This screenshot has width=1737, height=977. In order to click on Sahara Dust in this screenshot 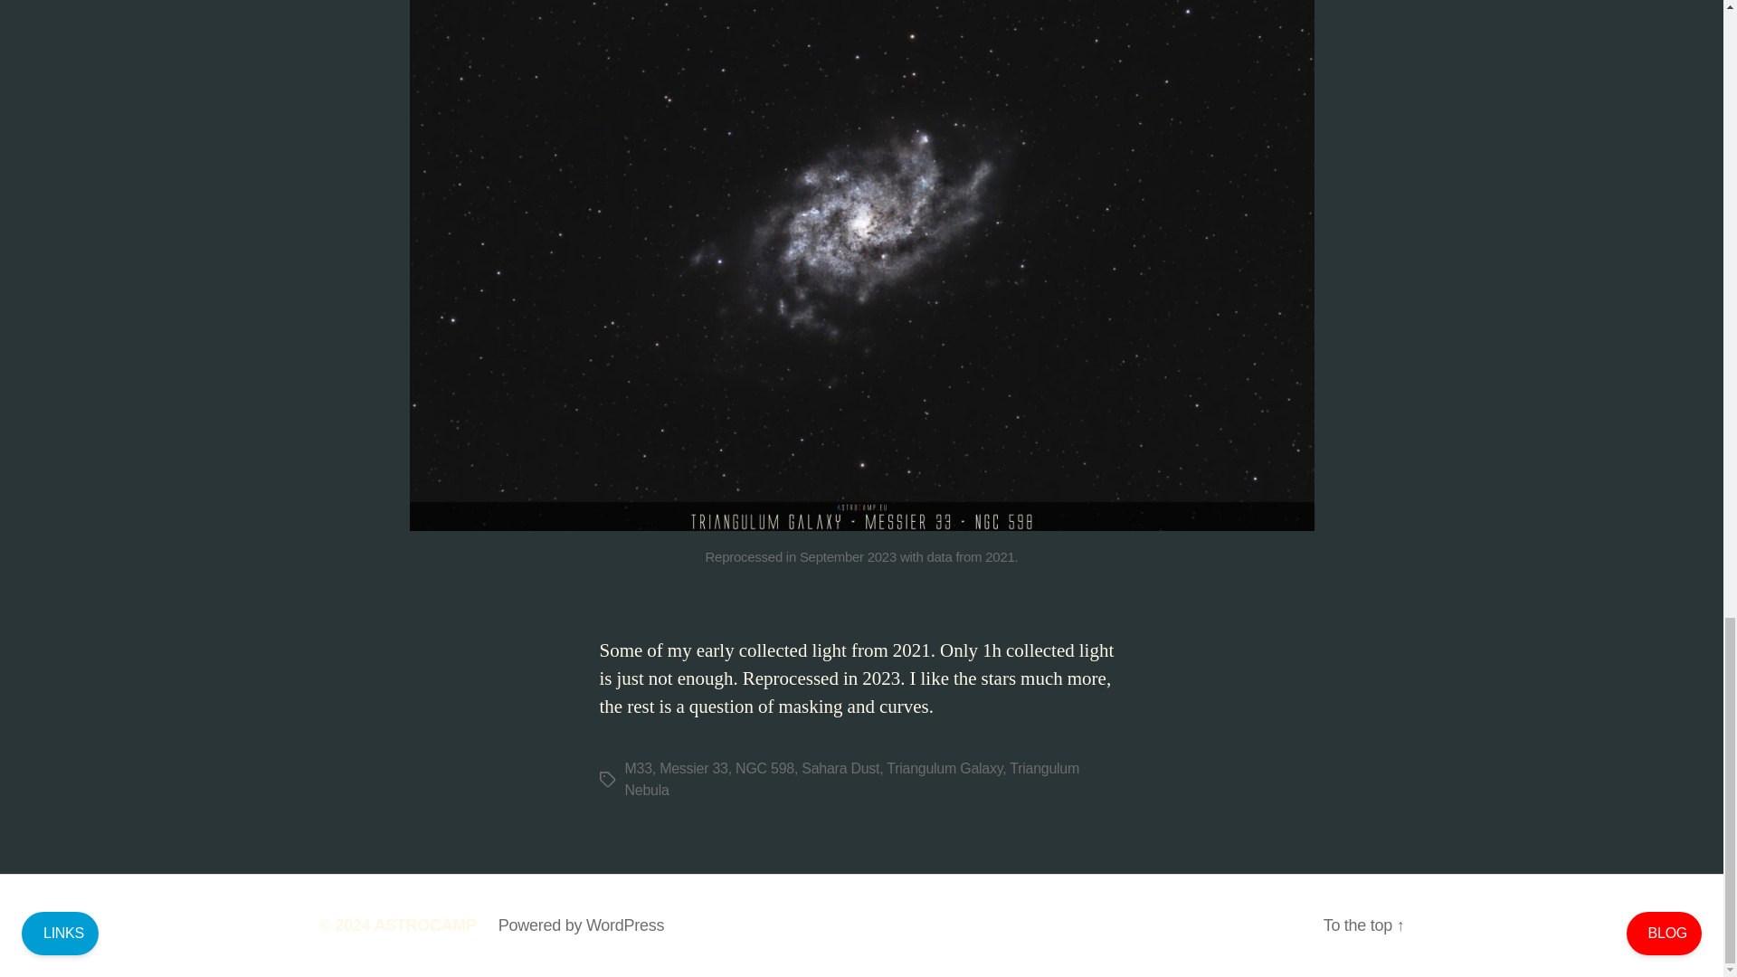, I will do `click(840, 768)`.